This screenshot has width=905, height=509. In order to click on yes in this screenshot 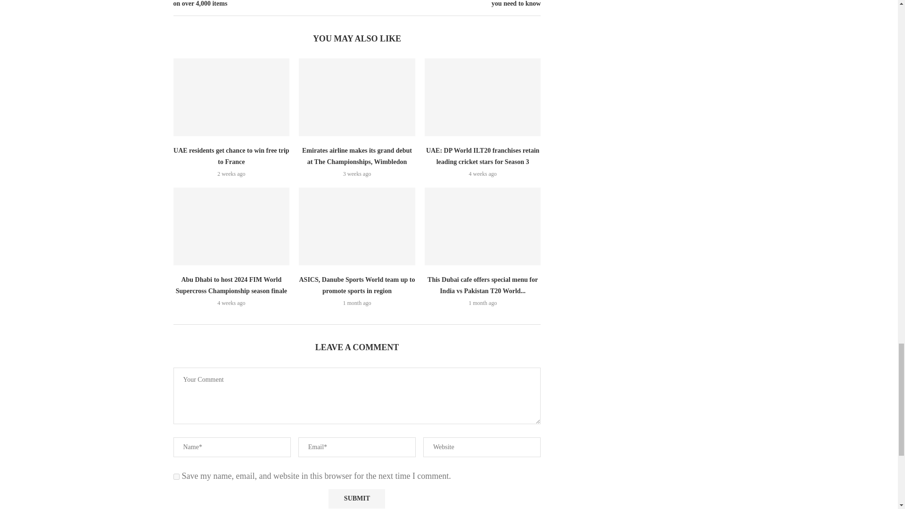, I will do `click(176, 477)`.